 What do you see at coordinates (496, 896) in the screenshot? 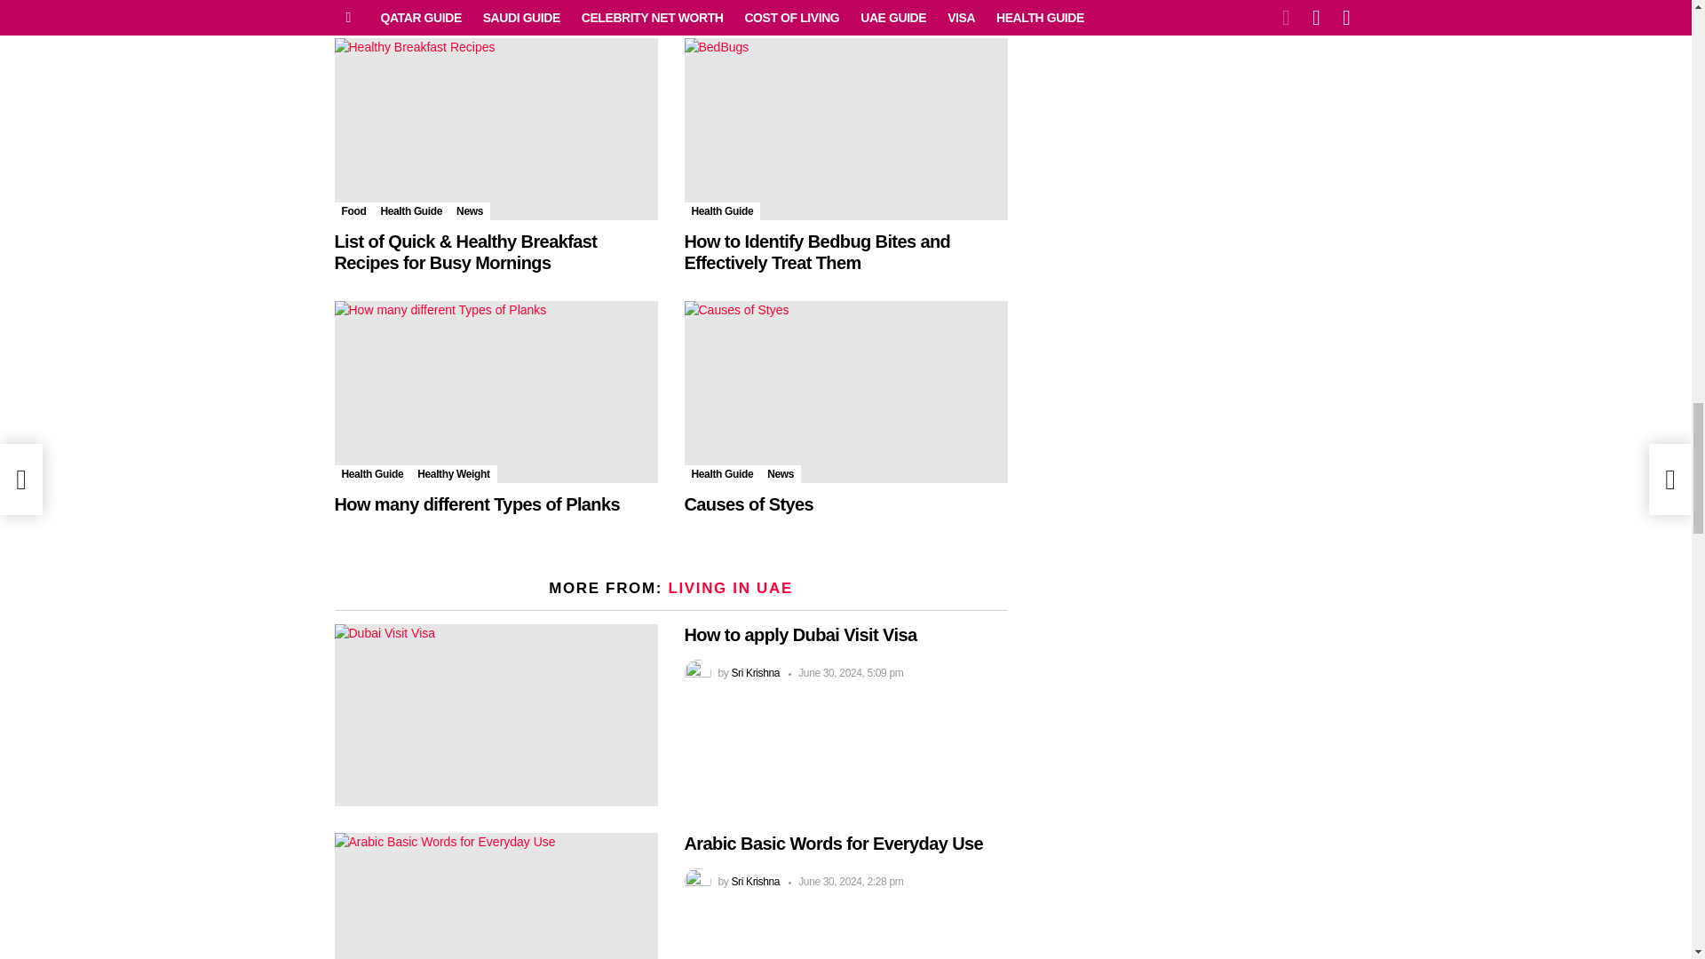
I see `Arabic Basic Words for Everyday Use` at bounding box center [496, 896].